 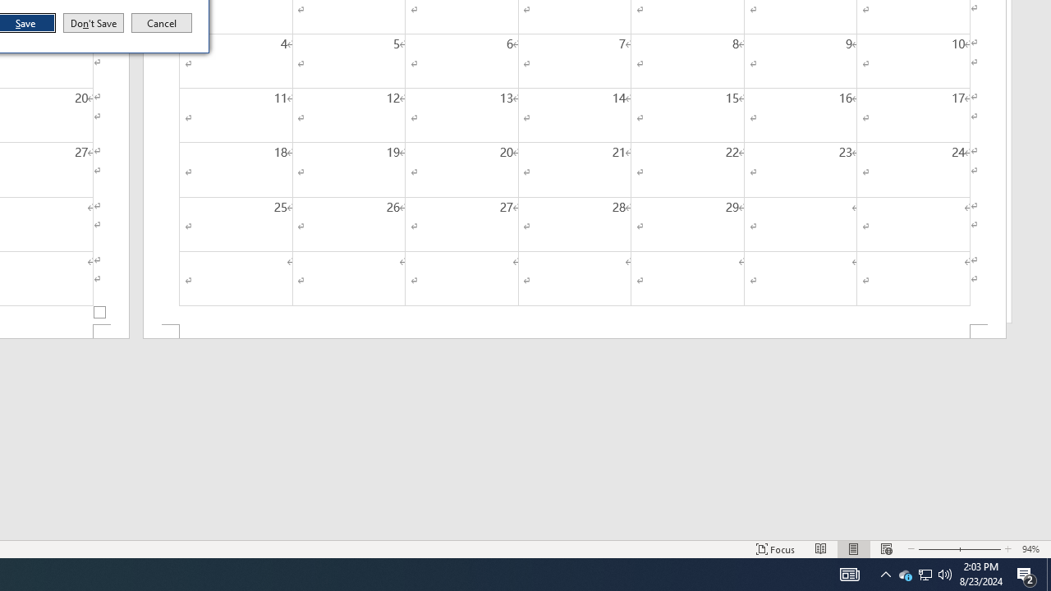 What do you see at coordinates (905, 575) in the screenshot?
I see `Don't Save` at bounding box center [905, 575].